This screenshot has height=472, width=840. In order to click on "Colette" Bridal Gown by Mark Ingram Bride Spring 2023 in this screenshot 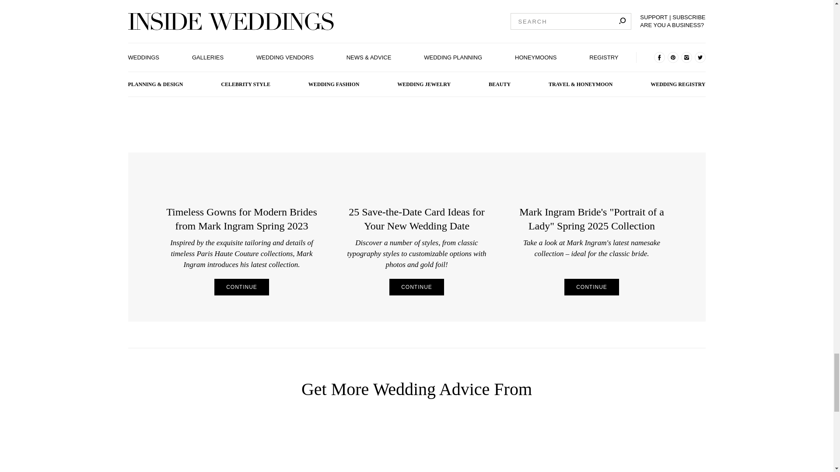, I will do `click(241, 148)`.